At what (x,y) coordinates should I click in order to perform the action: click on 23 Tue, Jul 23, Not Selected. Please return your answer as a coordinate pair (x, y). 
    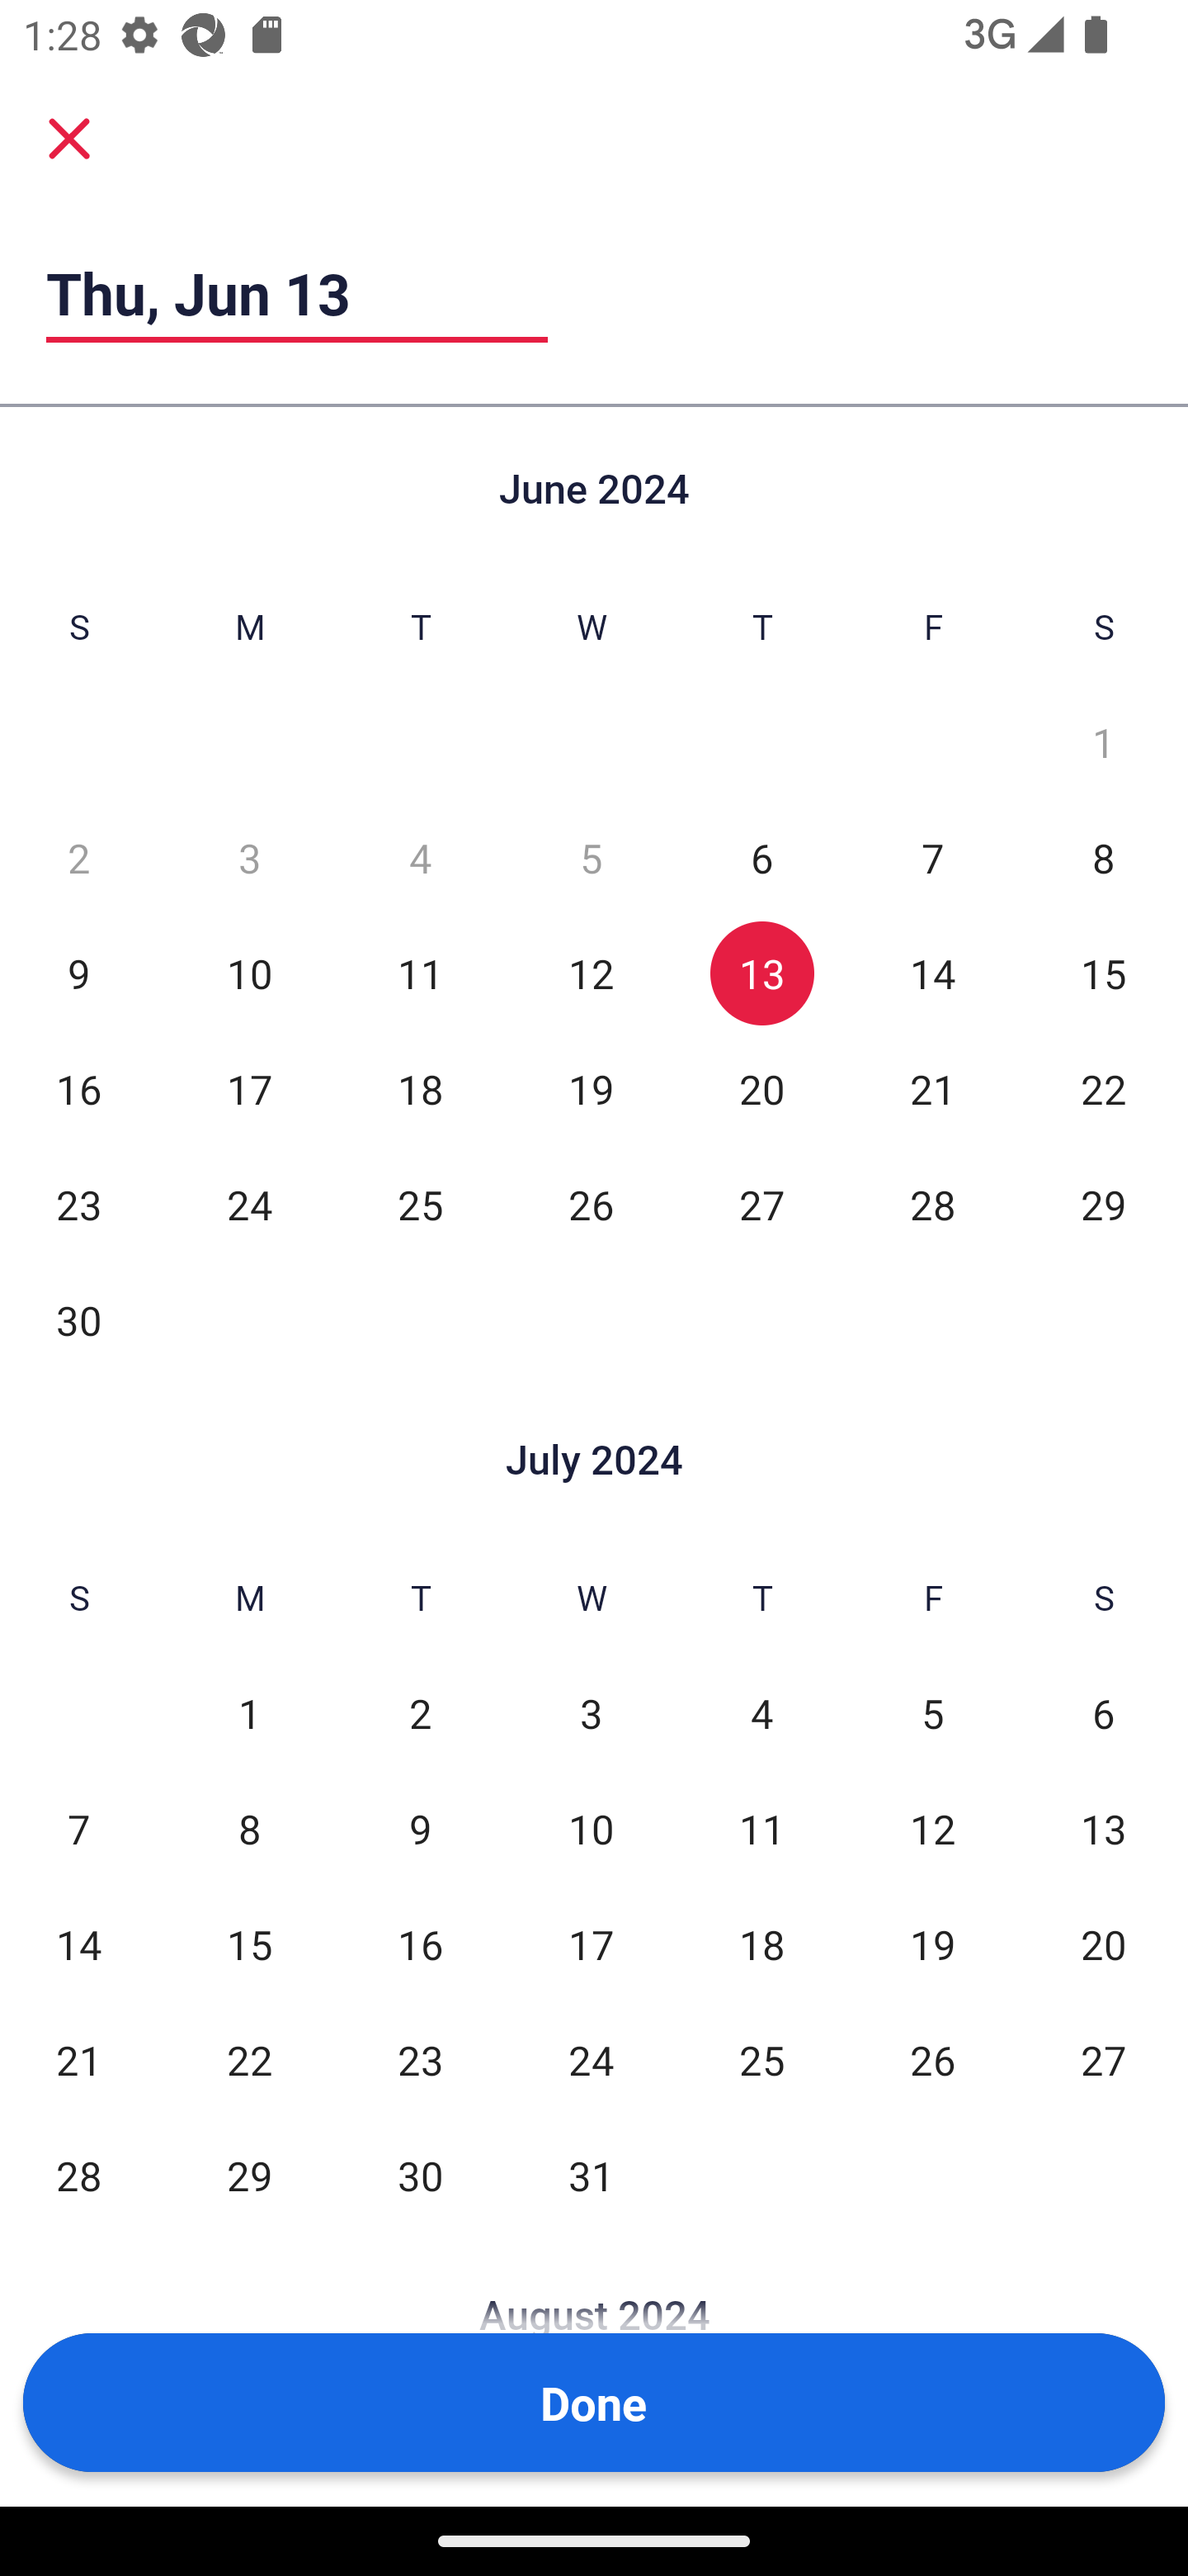
    Looking at the image, I should click on (421, 2059).